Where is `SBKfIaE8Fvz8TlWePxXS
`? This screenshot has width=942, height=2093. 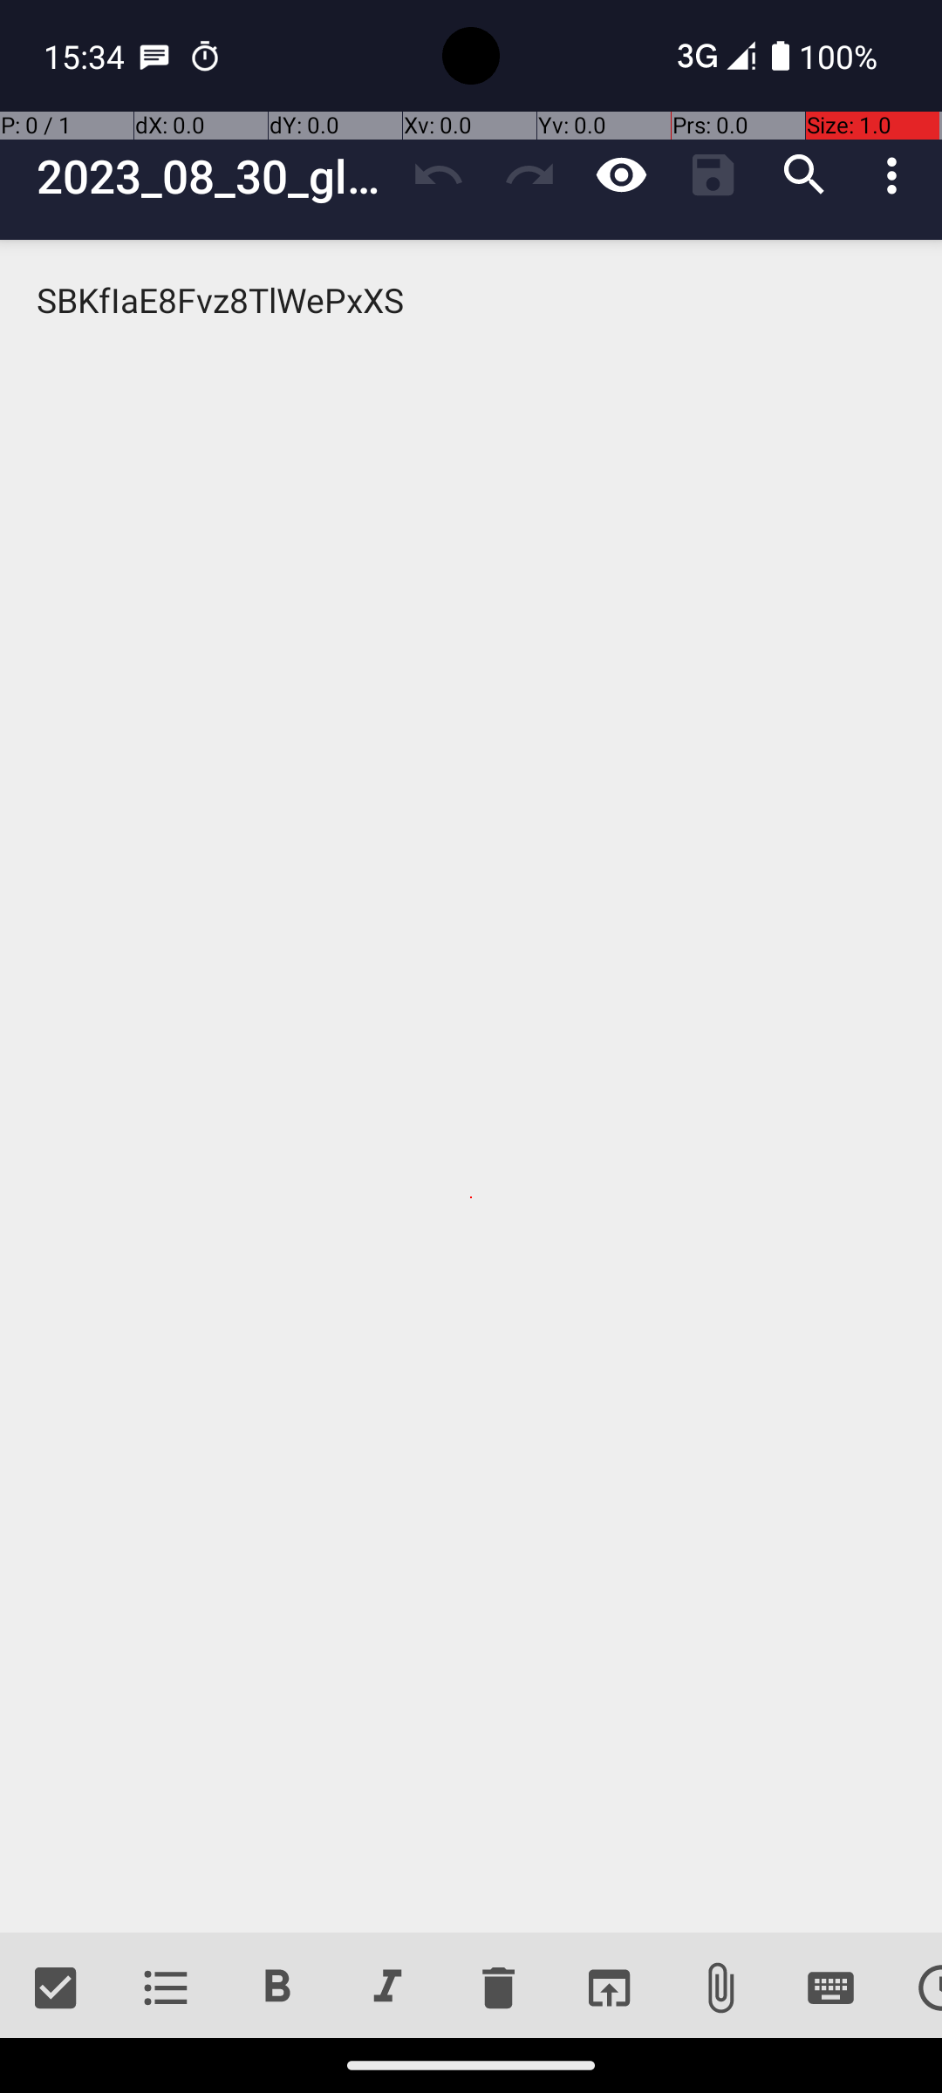
SBKfIaE8Fvz8TlWePxXS
 is located at coordinates (471, 1087).